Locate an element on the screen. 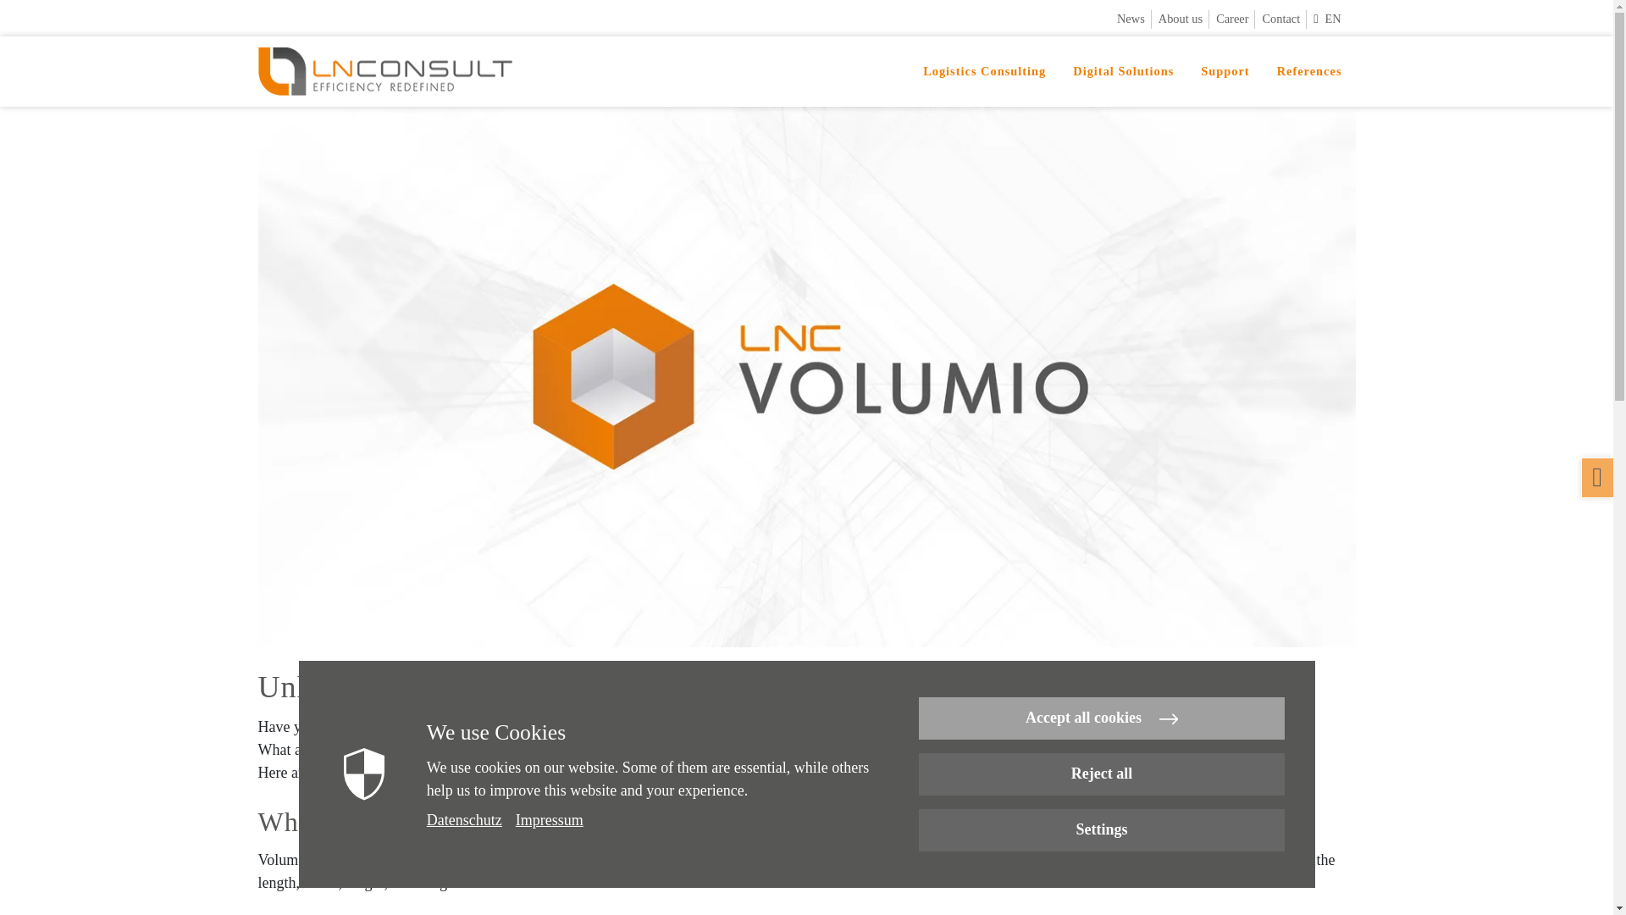 This screenshot has width=1626, height=915. Career is located at coordinates (1236, 19).